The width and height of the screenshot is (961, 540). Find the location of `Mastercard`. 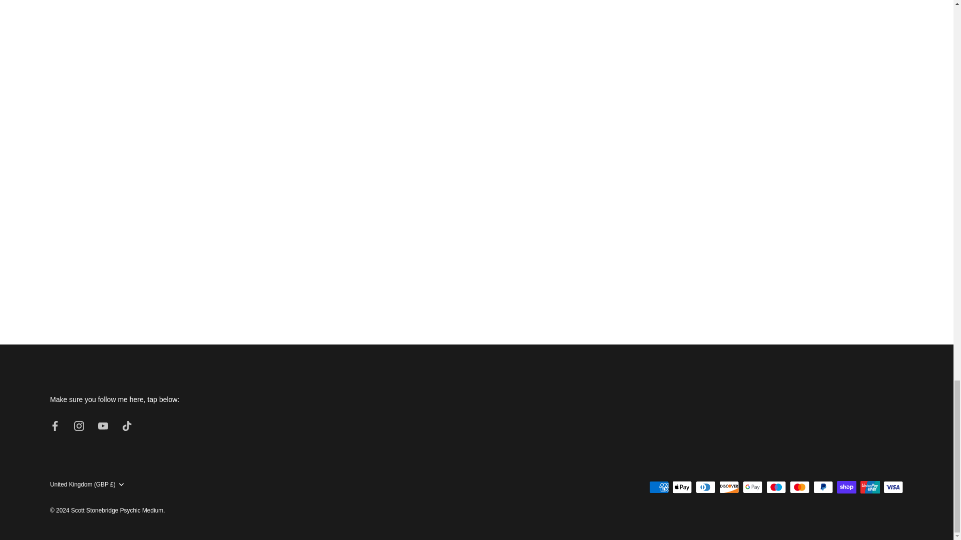

Mastercard is located at coordinates (799, 487).